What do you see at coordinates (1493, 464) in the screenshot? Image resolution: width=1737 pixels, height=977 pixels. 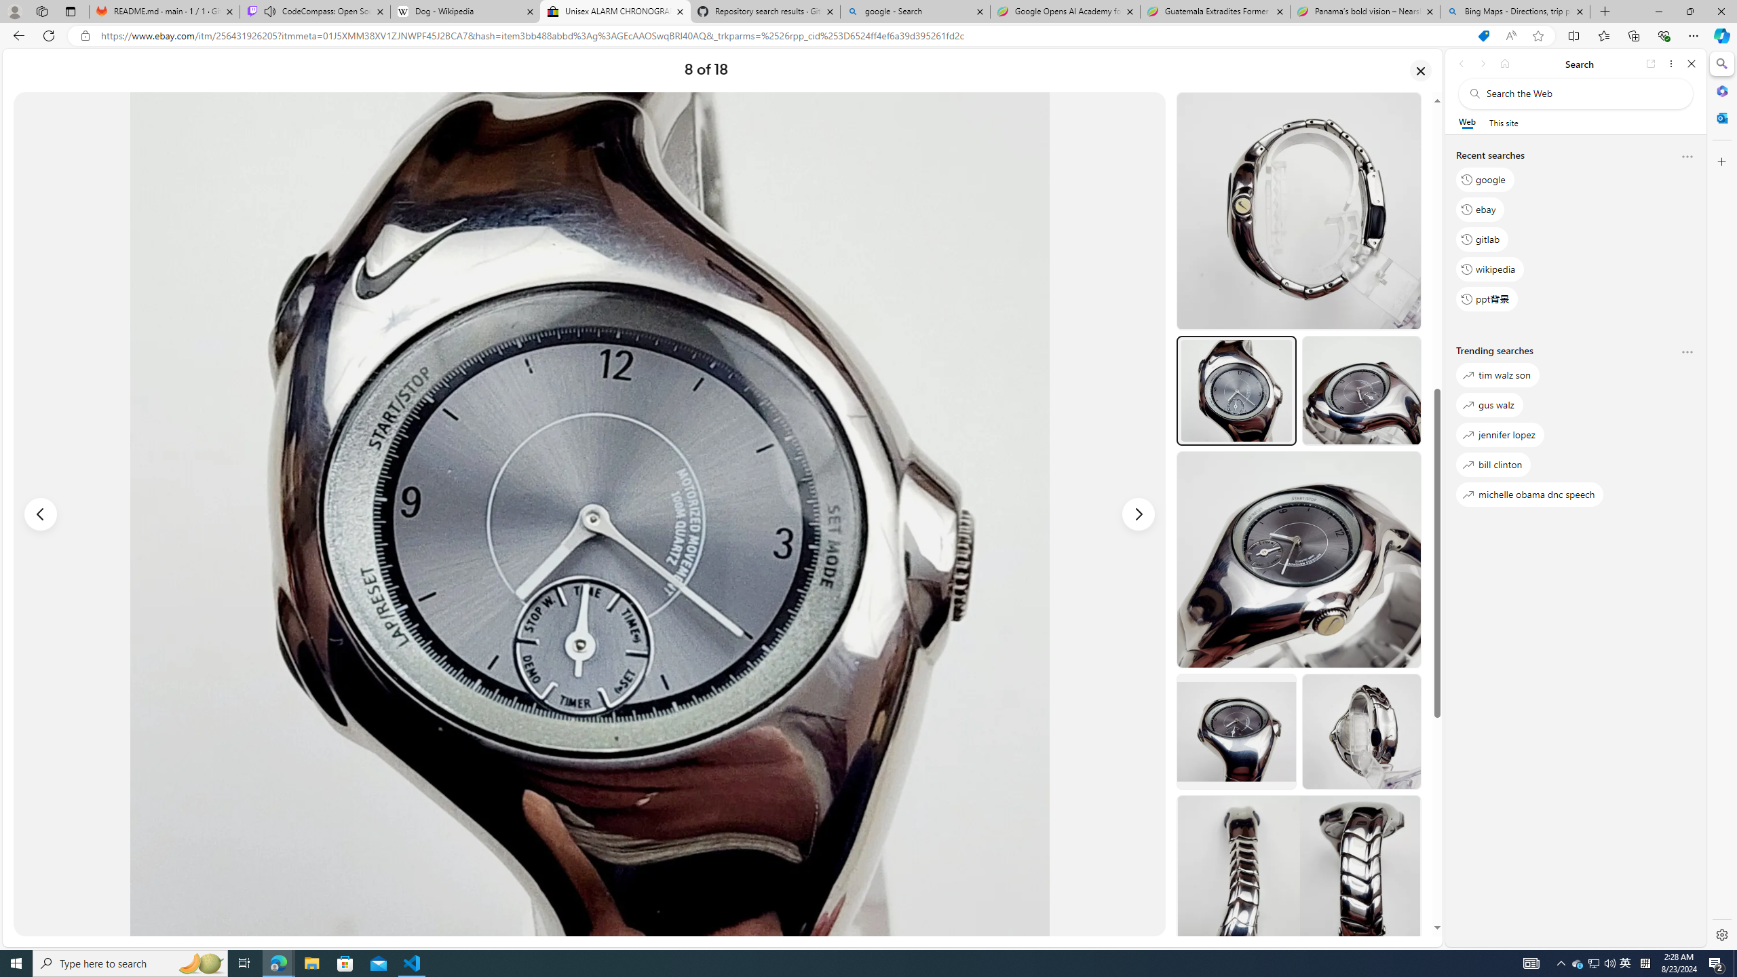 I see `bill clinton` at bounding box center [1493, 464].